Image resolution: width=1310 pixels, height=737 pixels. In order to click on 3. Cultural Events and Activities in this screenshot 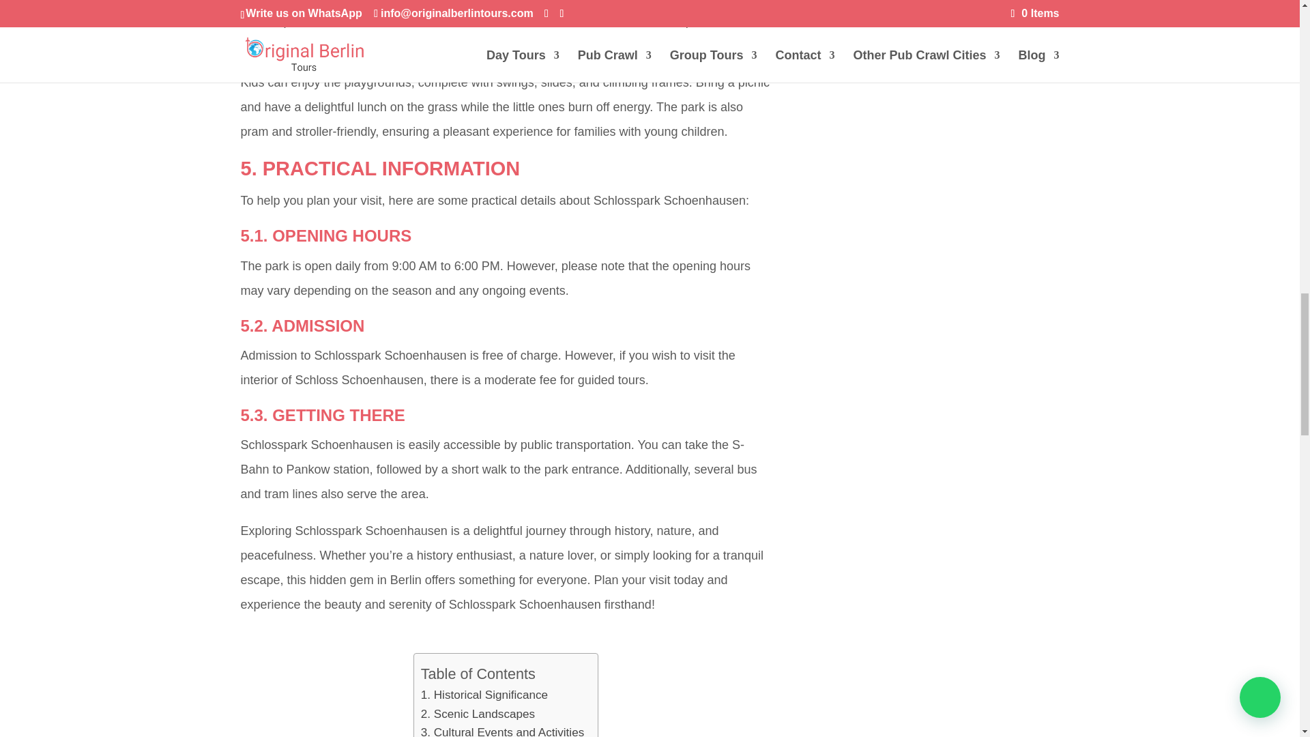, I will do `click(502, 730)`.